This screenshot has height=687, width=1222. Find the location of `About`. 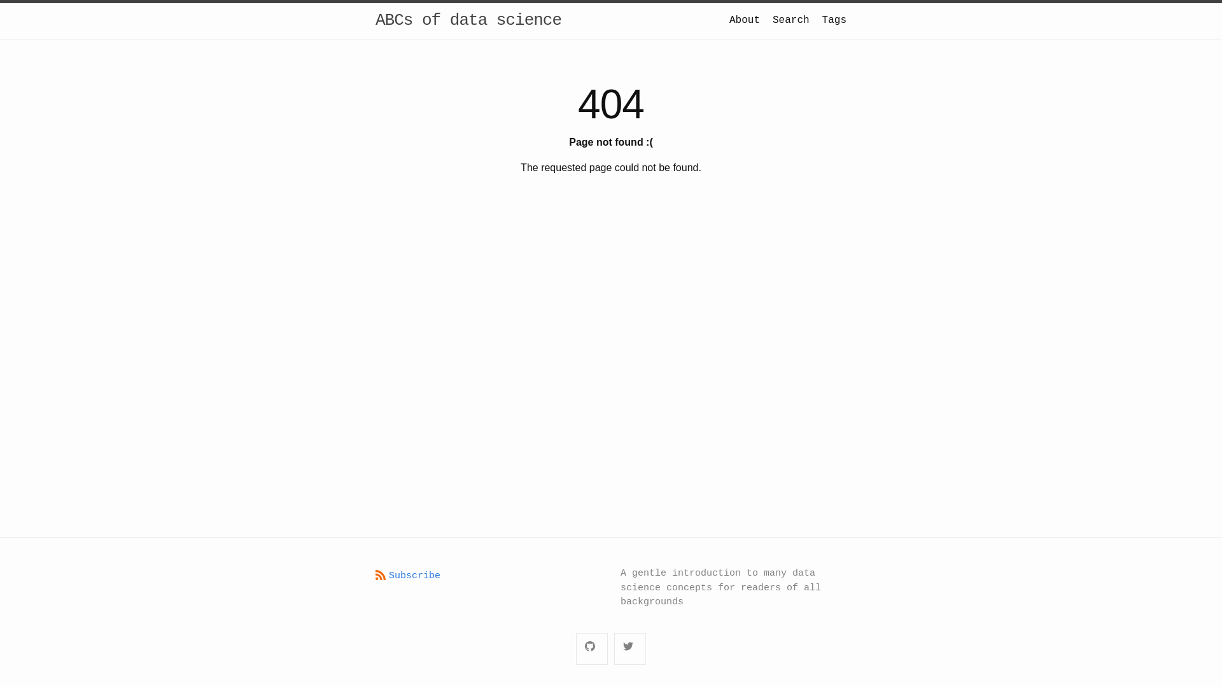

About is located at coordinates (745, 20).